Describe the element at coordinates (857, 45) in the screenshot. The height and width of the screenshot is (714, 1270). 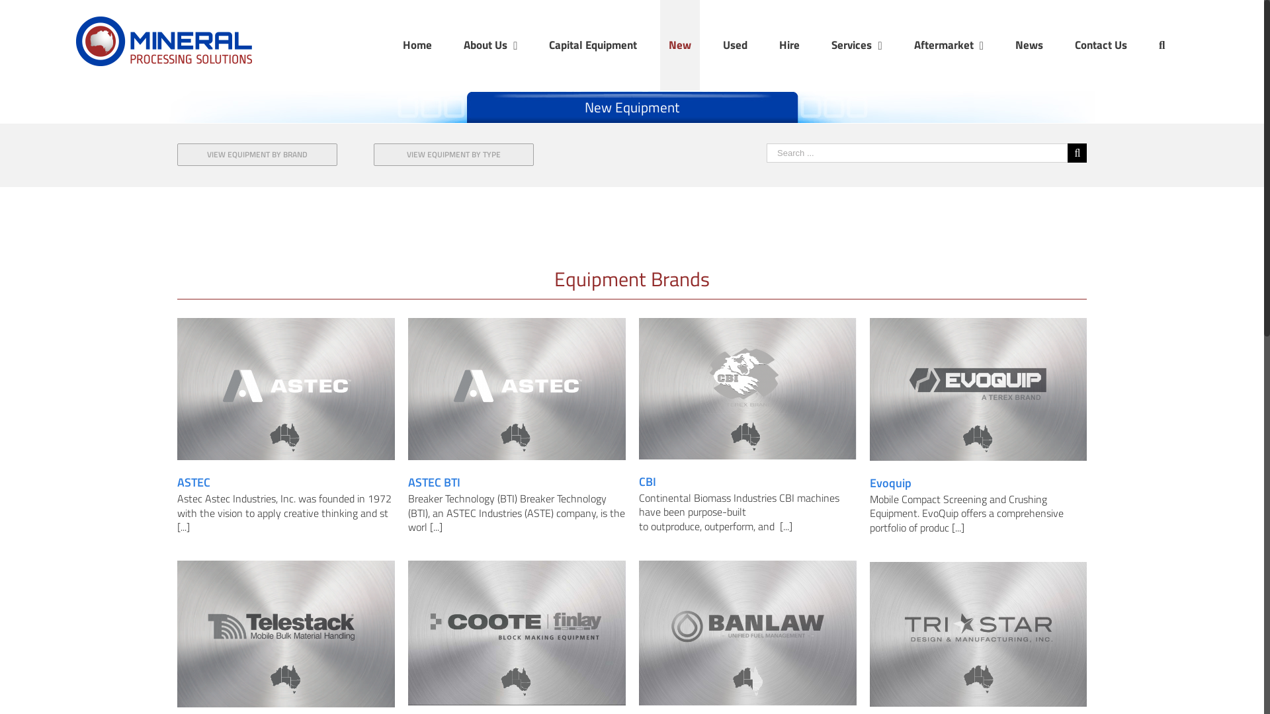
I see `Services` at that location.